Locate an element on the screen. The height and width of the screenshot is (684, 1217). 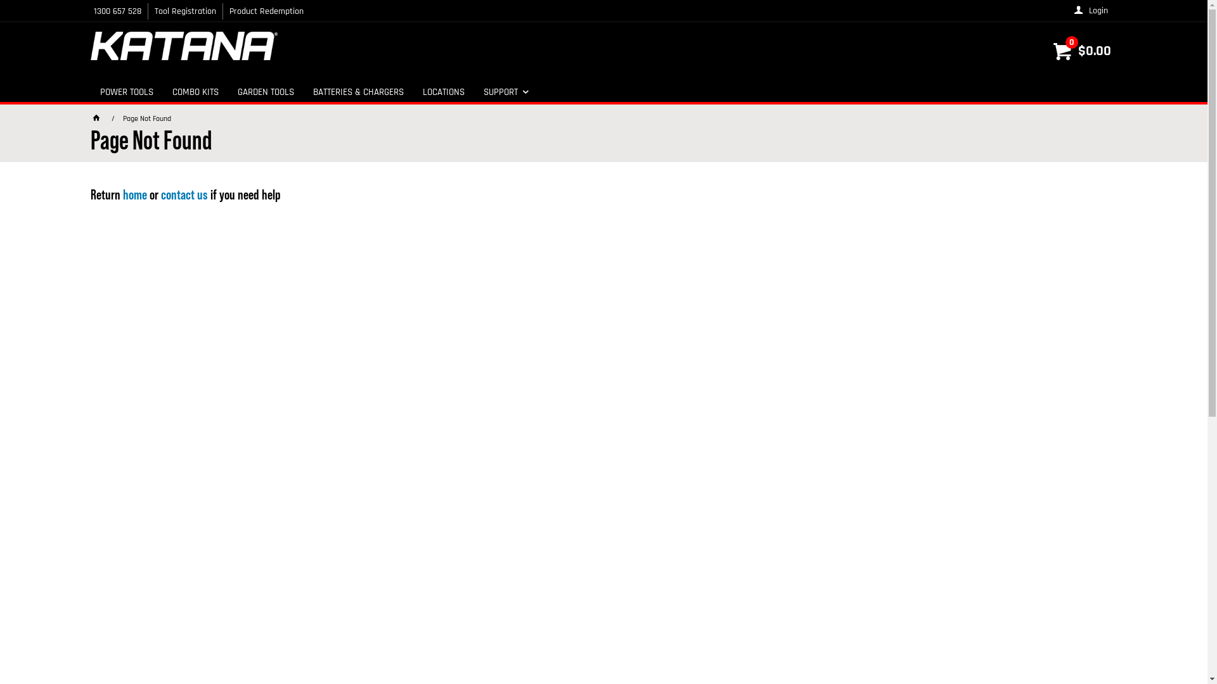
1300 657 528 is located at coordinates (119, 11).